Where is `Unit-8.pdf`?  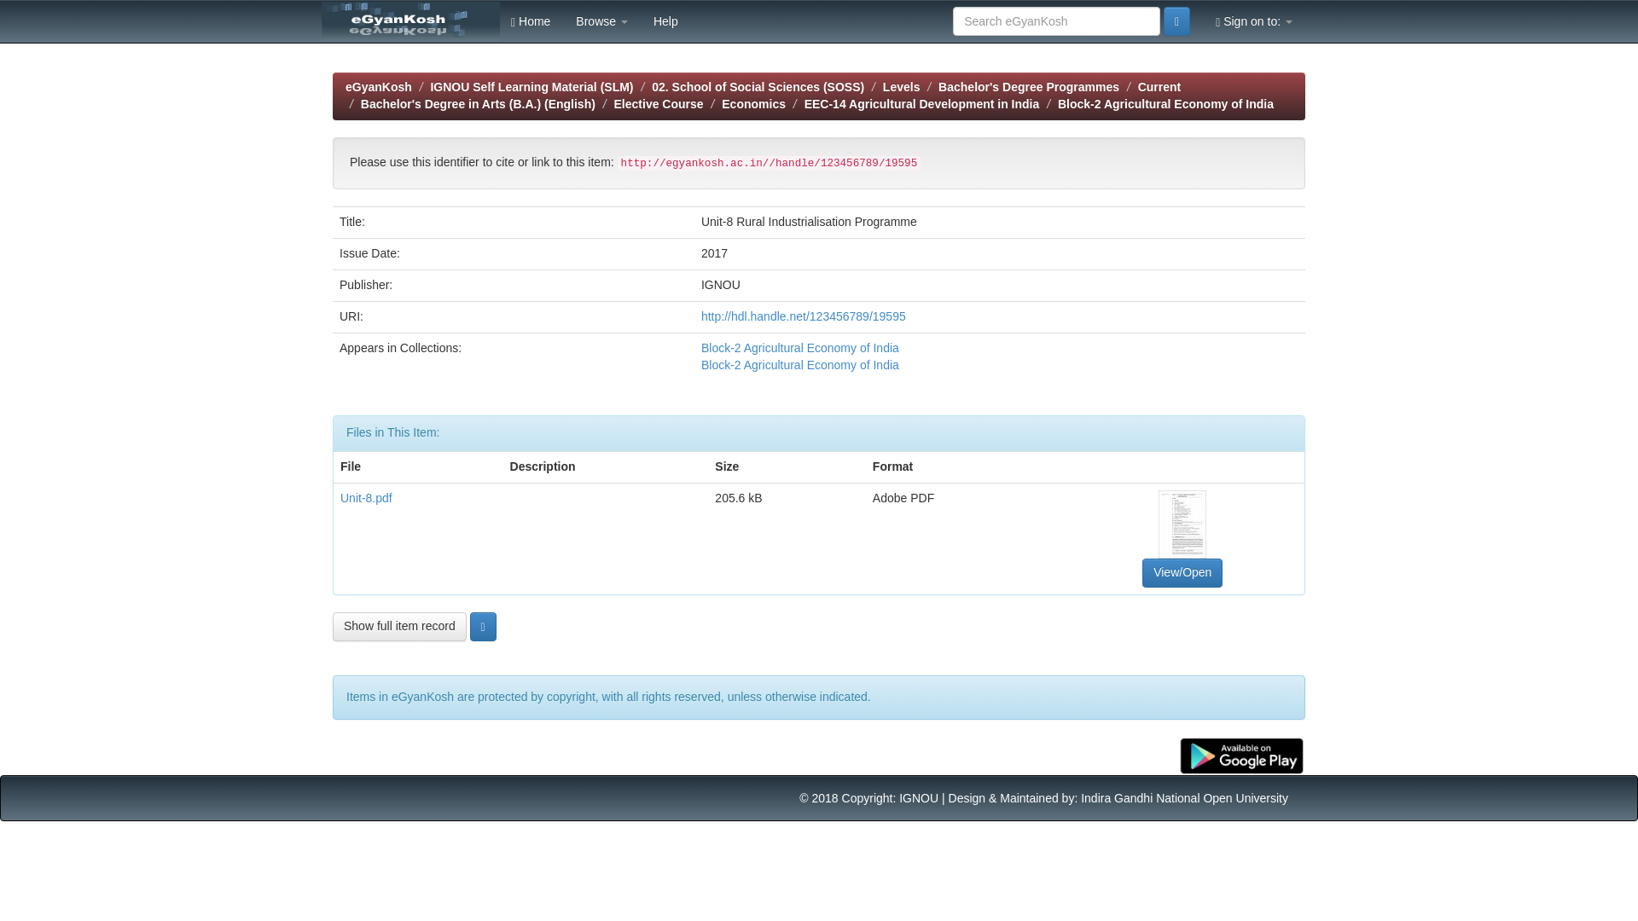
Unit-8.pdf is located at coordinates (367, 497).